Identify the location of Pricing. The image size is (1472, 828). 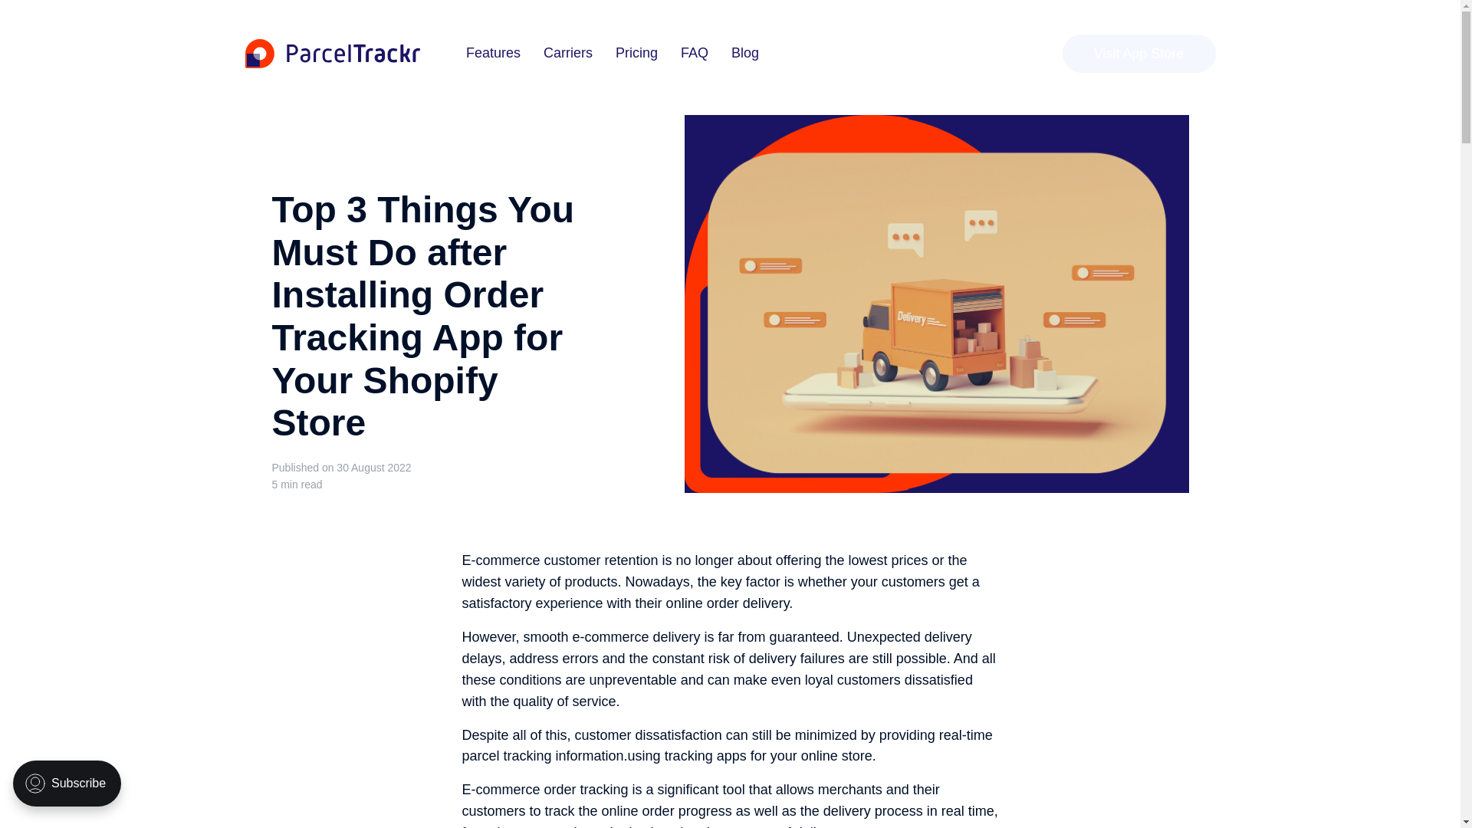
(636, 54).